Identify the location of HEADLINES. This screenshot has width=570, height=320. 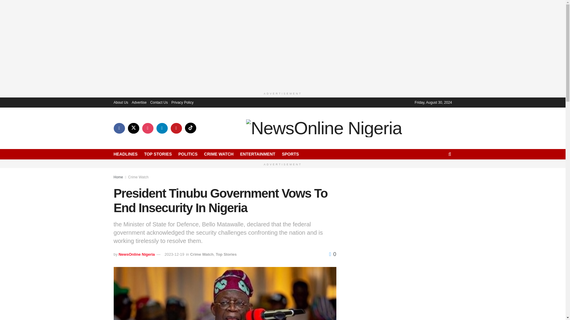
(125, 154).